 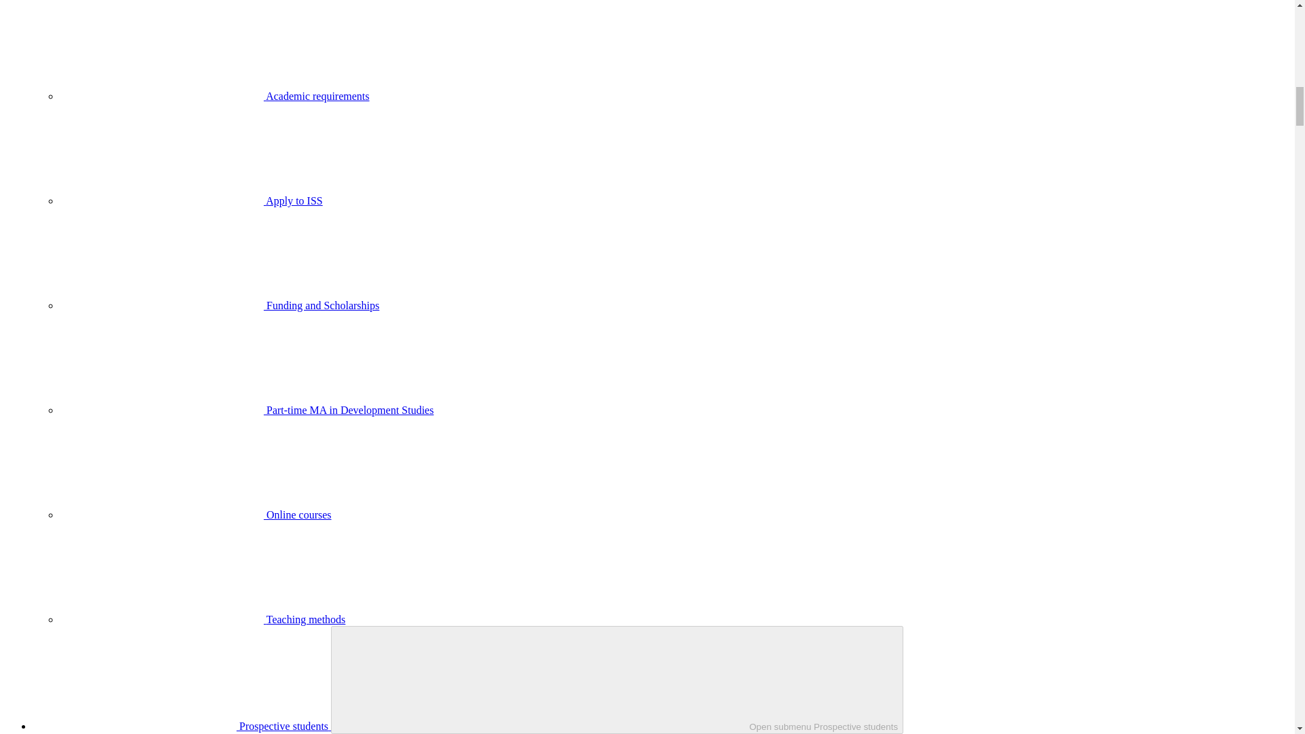 I want to click on Prospective students, so click(x=182, y=726).